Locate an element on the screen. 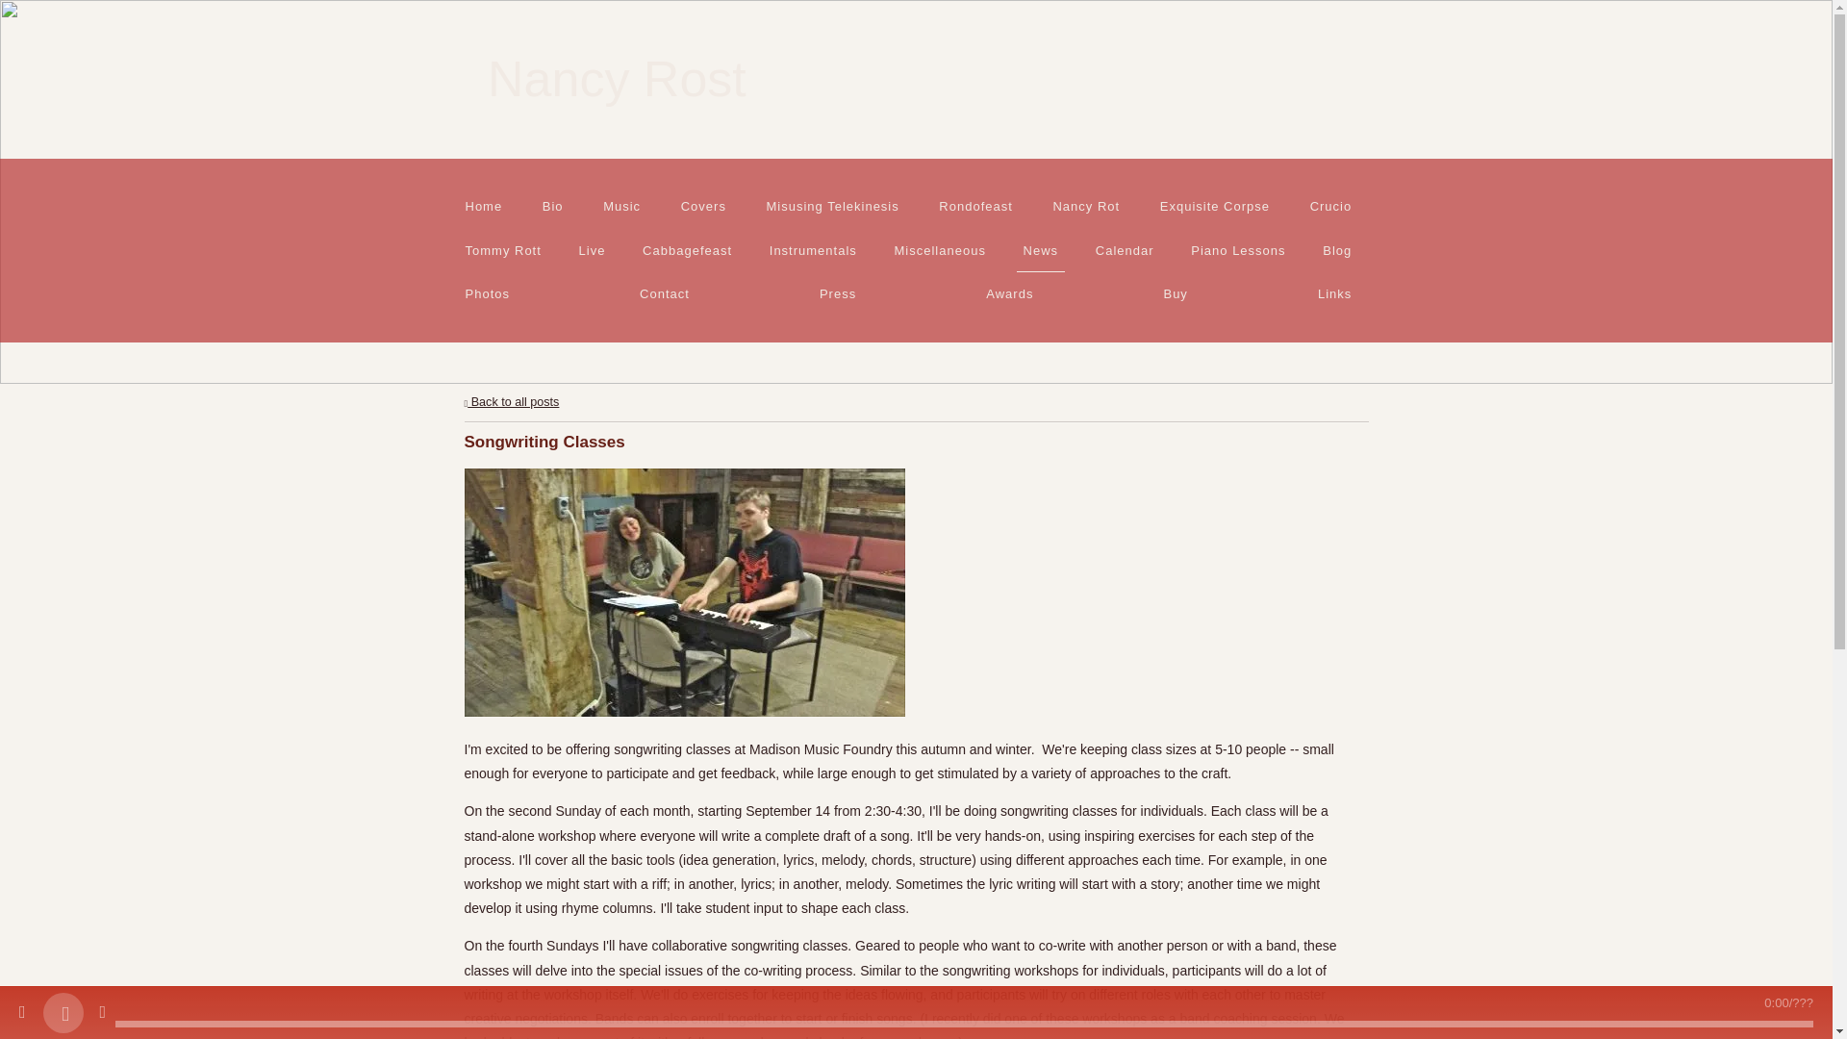 The height and width of the screenshot is (1039, 1847). Tommy Rott is located at coordinates (502, 250).